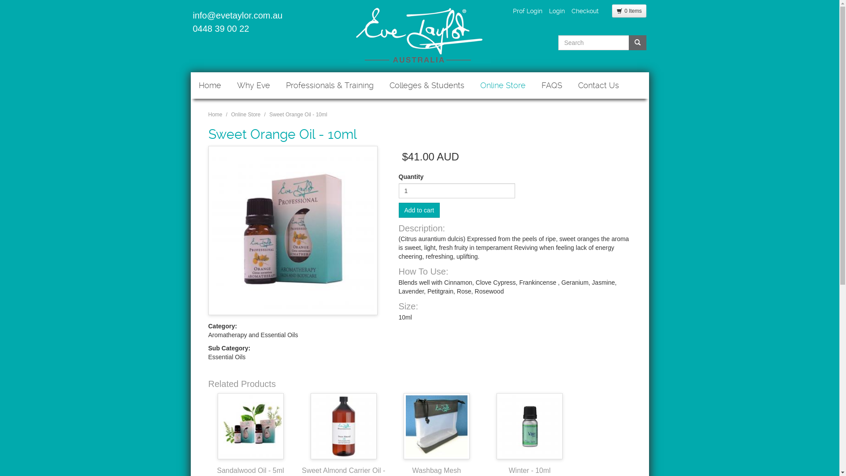 This screenshot has height=476, width=846. I want to click on Winter - 10ml, so click(530, 426).